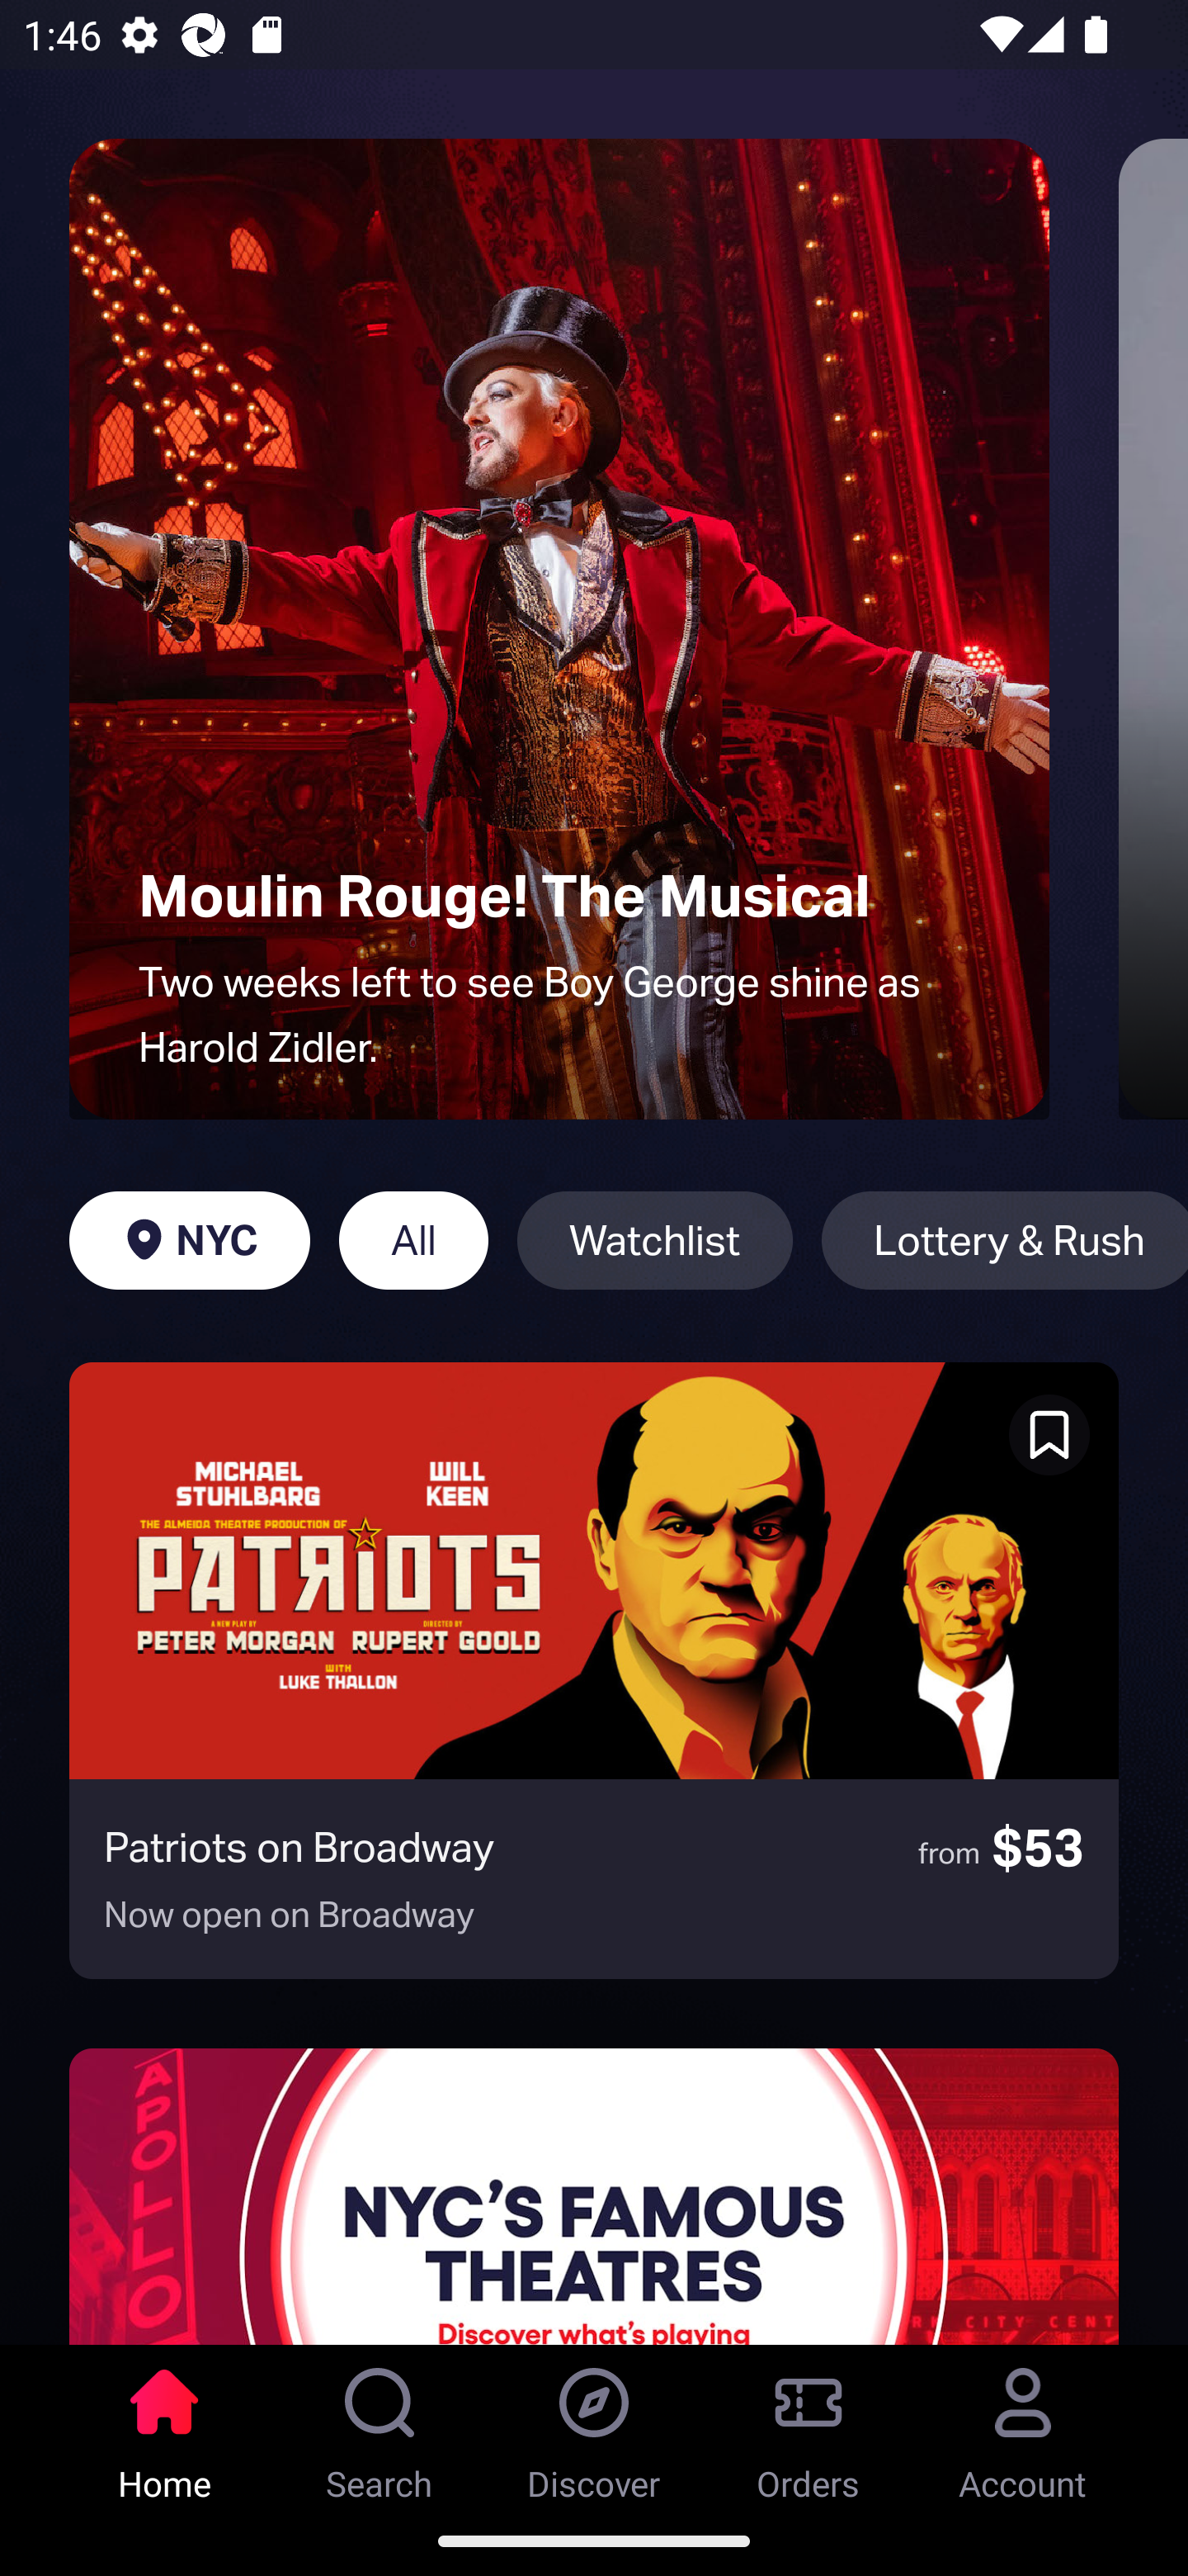 This screenshot has height=2576, width=1188. I want to click on Patriots on Broadway from $53 Now open on Broadway, so click(594, 1670).